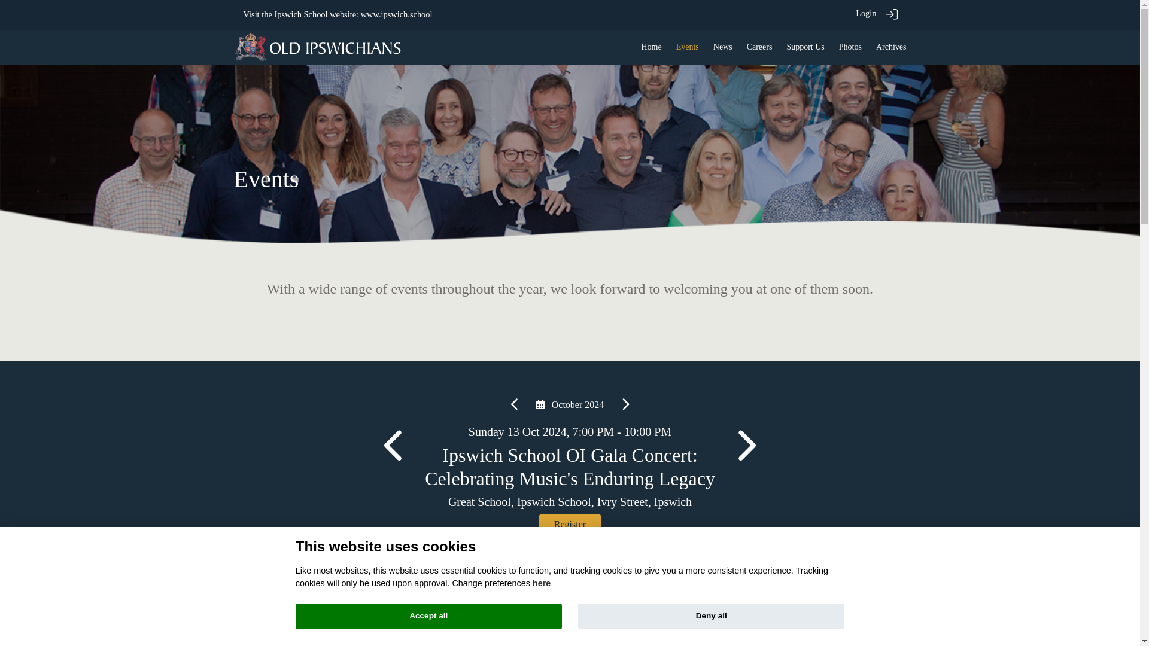  Describe the element at coordinates (804, 47) in the screenshot. I see `Support Us` at that location.